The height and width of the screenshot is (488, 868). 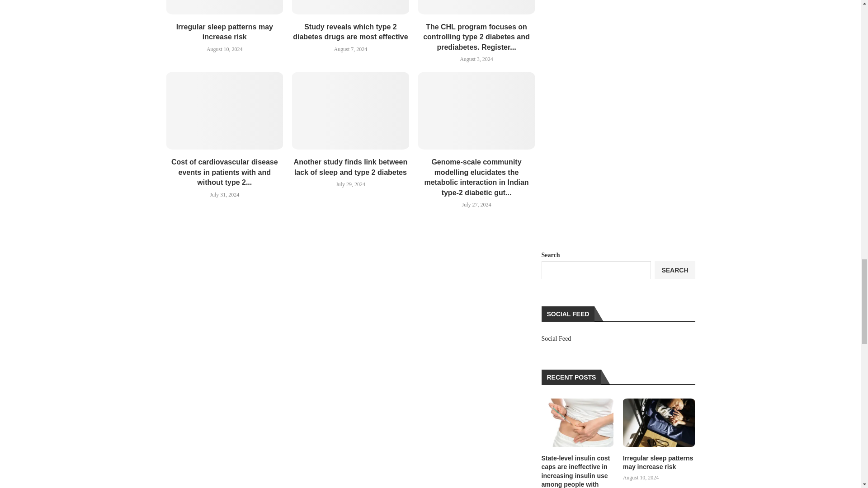 I want to click on Irregular sleep patterns may increase risk, so click(x=225, y=7).